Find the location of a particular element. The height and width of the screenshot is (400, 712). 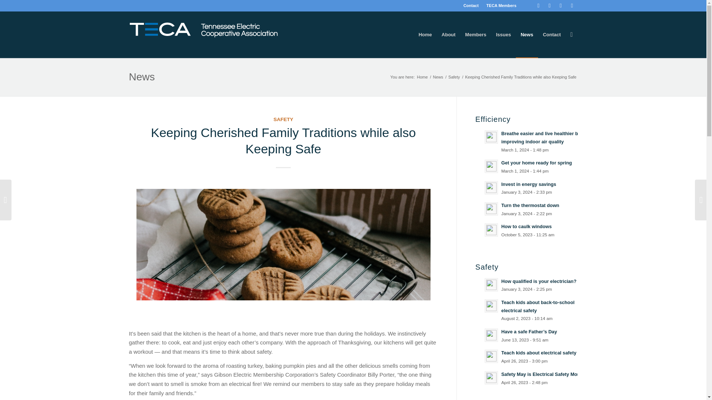

Safety is located at coordinates (454, 77).